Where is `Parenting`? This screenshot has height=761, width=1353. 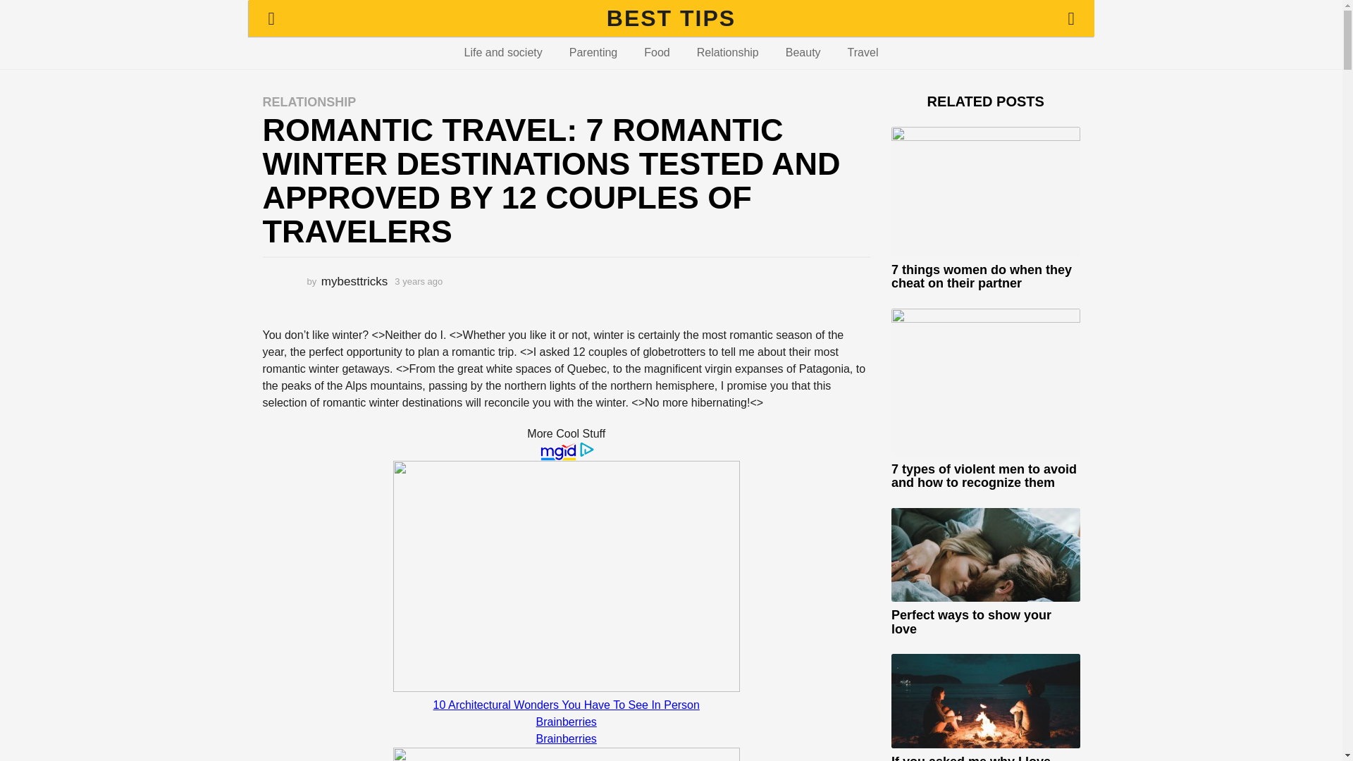
Parenting is located at coordinates (593, 52).